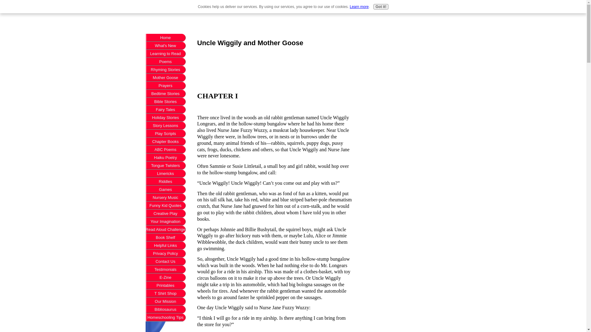  What do you see at coordinates (165, 38) in the screenshot?
I see `Home` at bounding box center [165, 38].